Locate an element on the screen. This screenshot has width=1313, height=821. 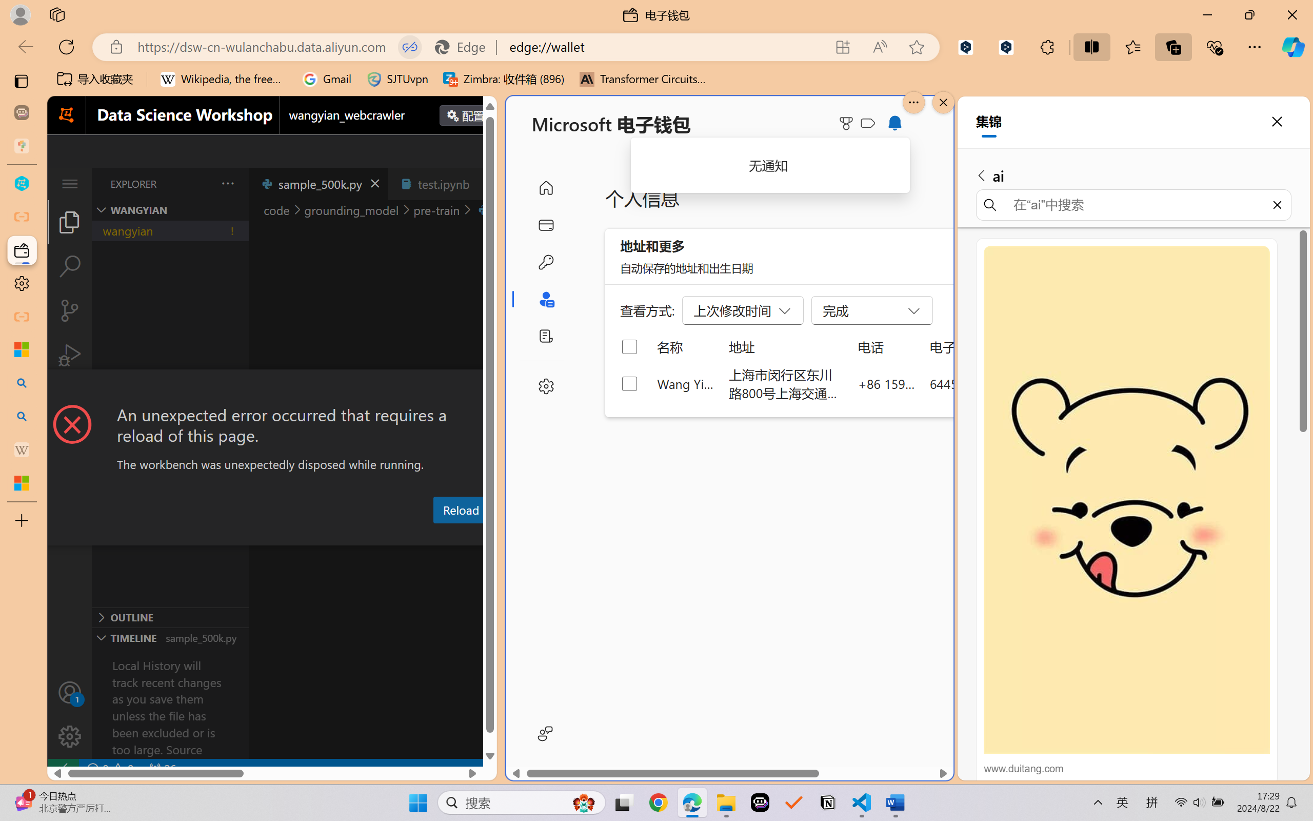
+86 159 0032 4640 is located at coordinates (886, 383).